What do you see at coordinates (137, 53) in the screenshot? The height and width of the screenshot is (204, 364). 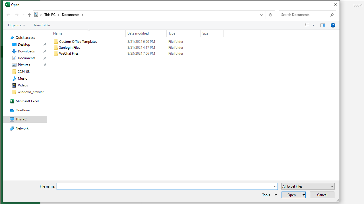 I see `WeChat Files` at bounding box center [137, 53].